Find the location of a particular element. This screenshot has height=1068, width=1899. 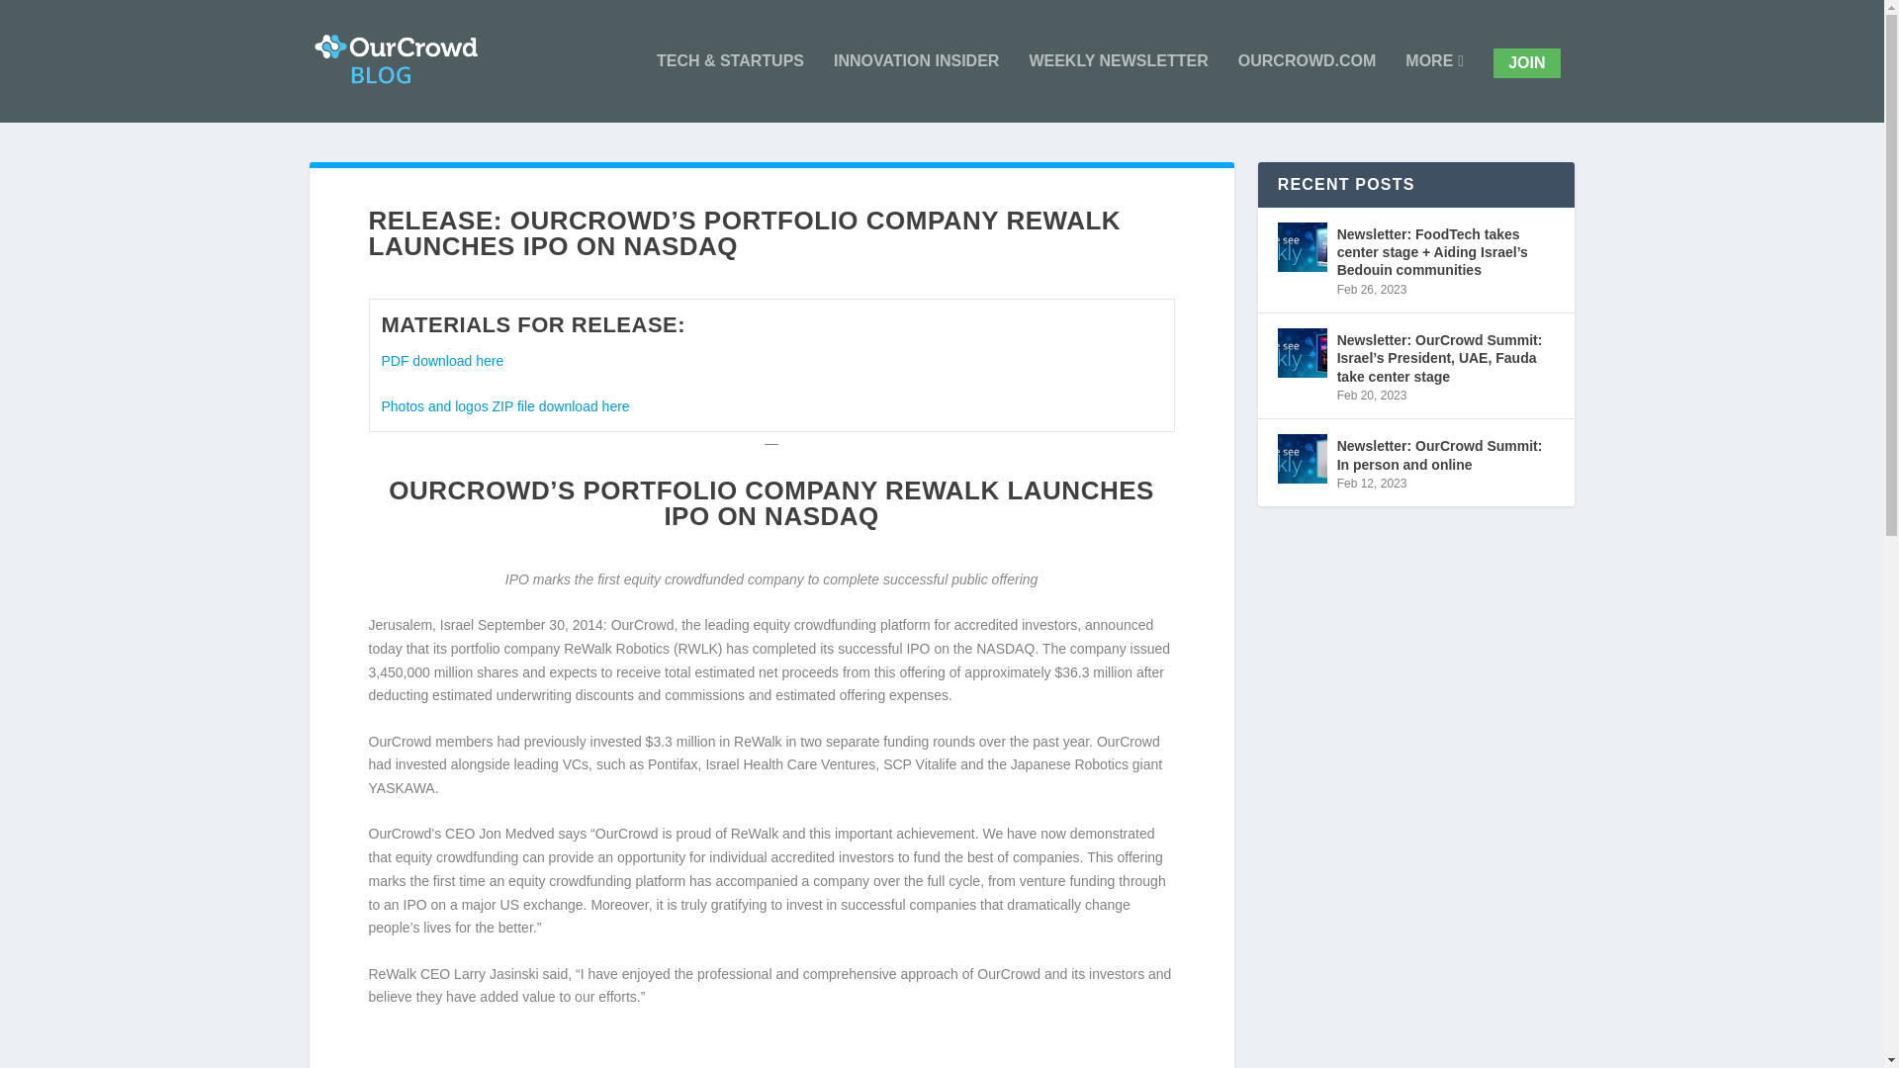

WEEKLY NEWSLETTER is located at coordinates (1118, 88).